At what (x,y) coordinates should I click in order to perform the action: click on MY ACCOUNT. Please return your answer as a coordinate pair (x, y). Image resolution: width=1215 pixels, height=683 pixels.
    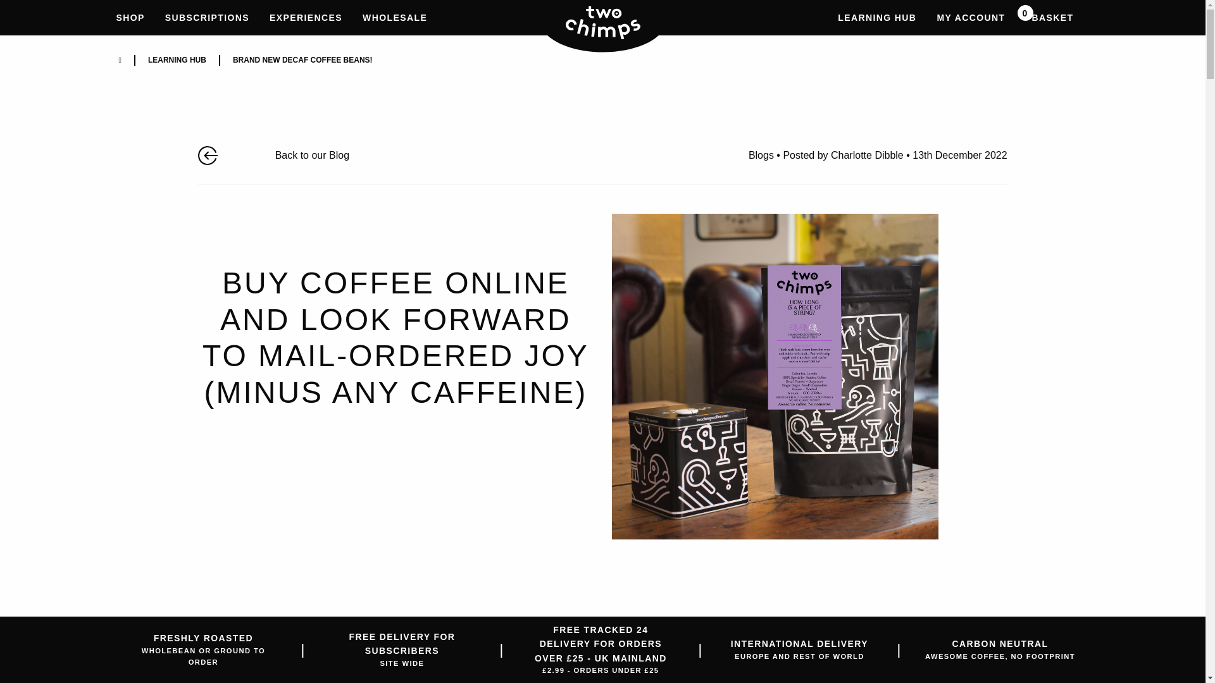
    Looking at the image, I should click on (130, 18).